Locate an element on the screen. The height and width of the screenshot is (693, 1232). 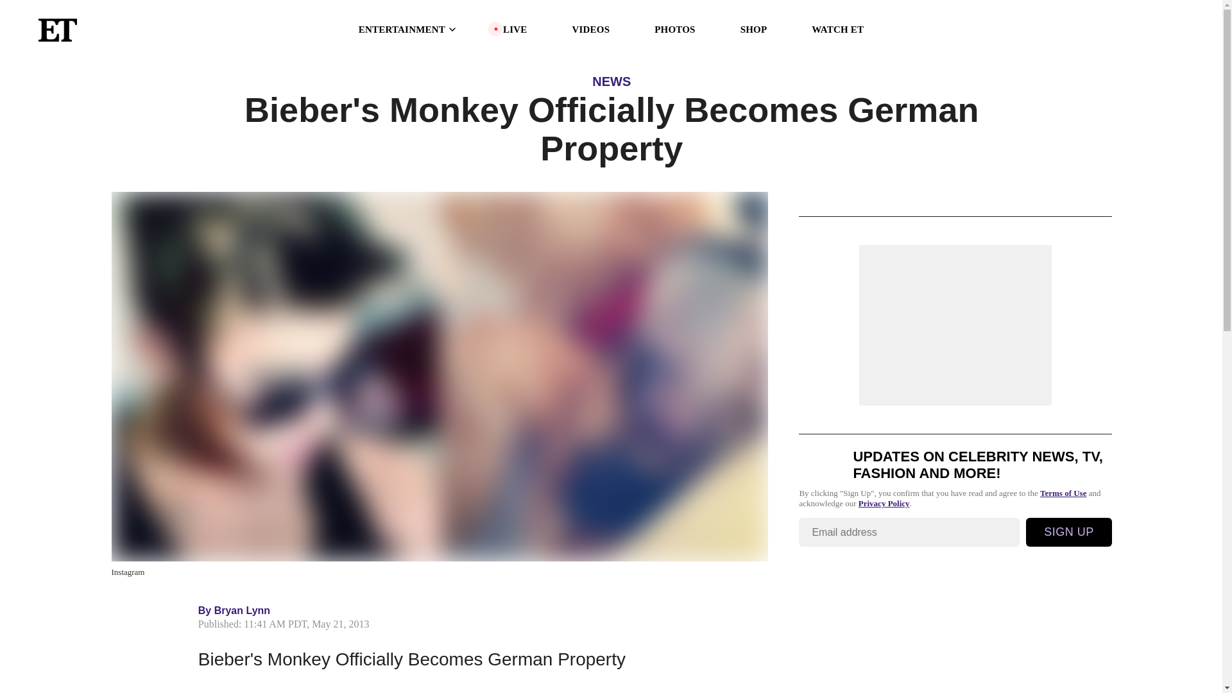
ENTERTAINMENT is located at coordinates (408, 30).